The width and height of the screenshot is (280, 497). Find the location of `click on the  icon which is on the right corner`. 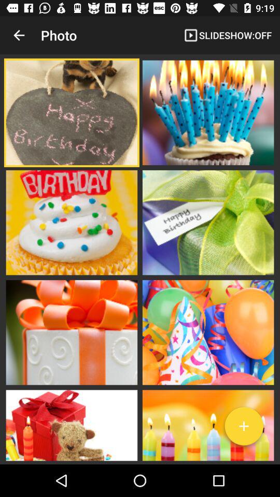

click on the  icon which is on the right corner is located at coordinates (244, 428).